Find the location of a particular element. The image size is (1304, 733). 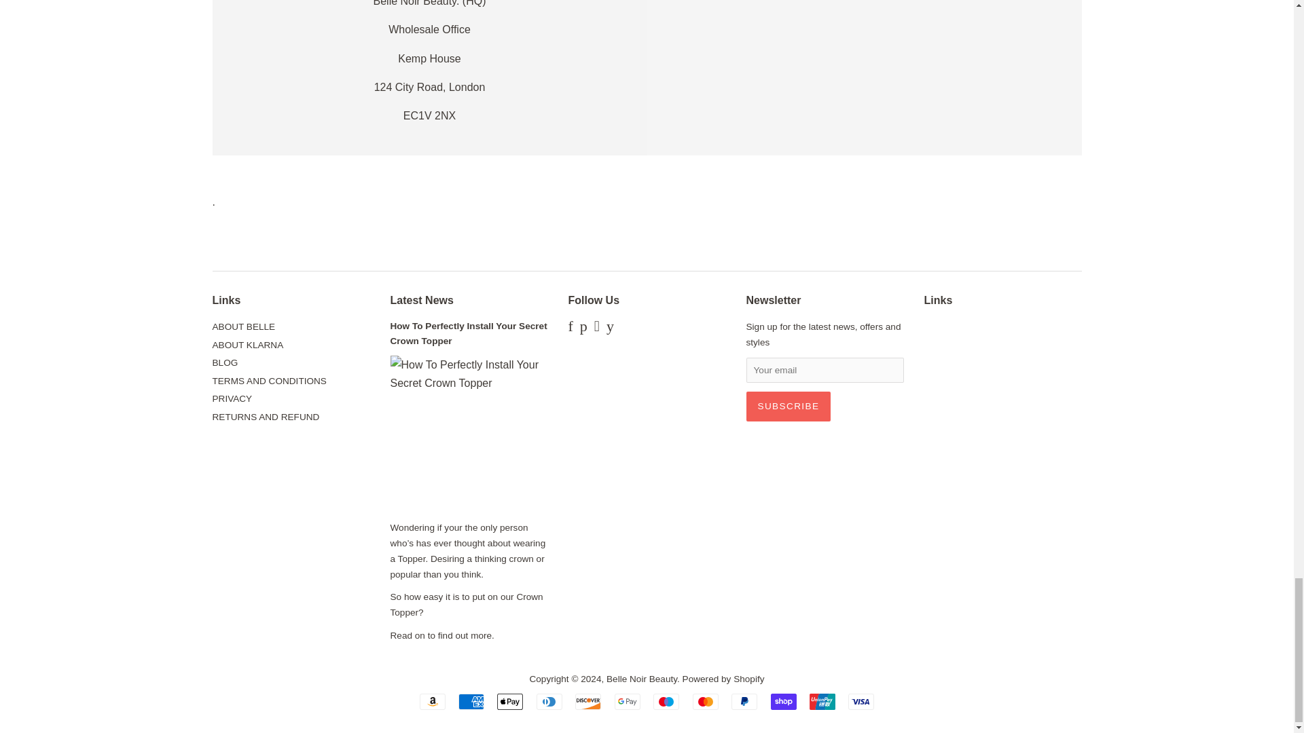

Belle Noir Beauty on YouTube is located at coordinates (610, 328).